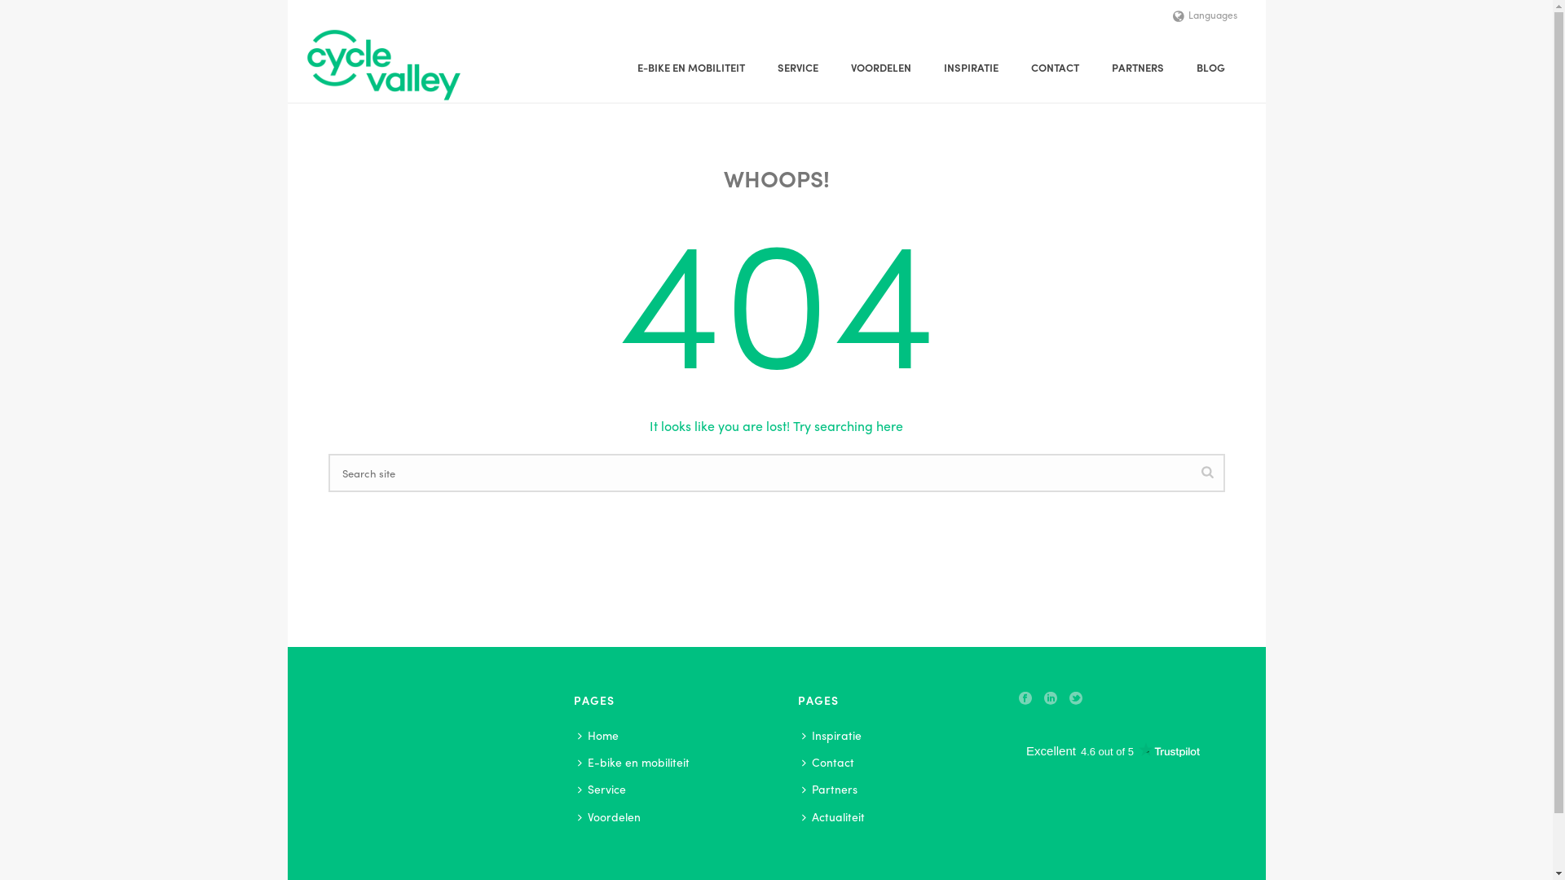  What do you see at coordinates (1205, 15) in the screenshot?
I see `Languages` at bounding box center [1205, 15].